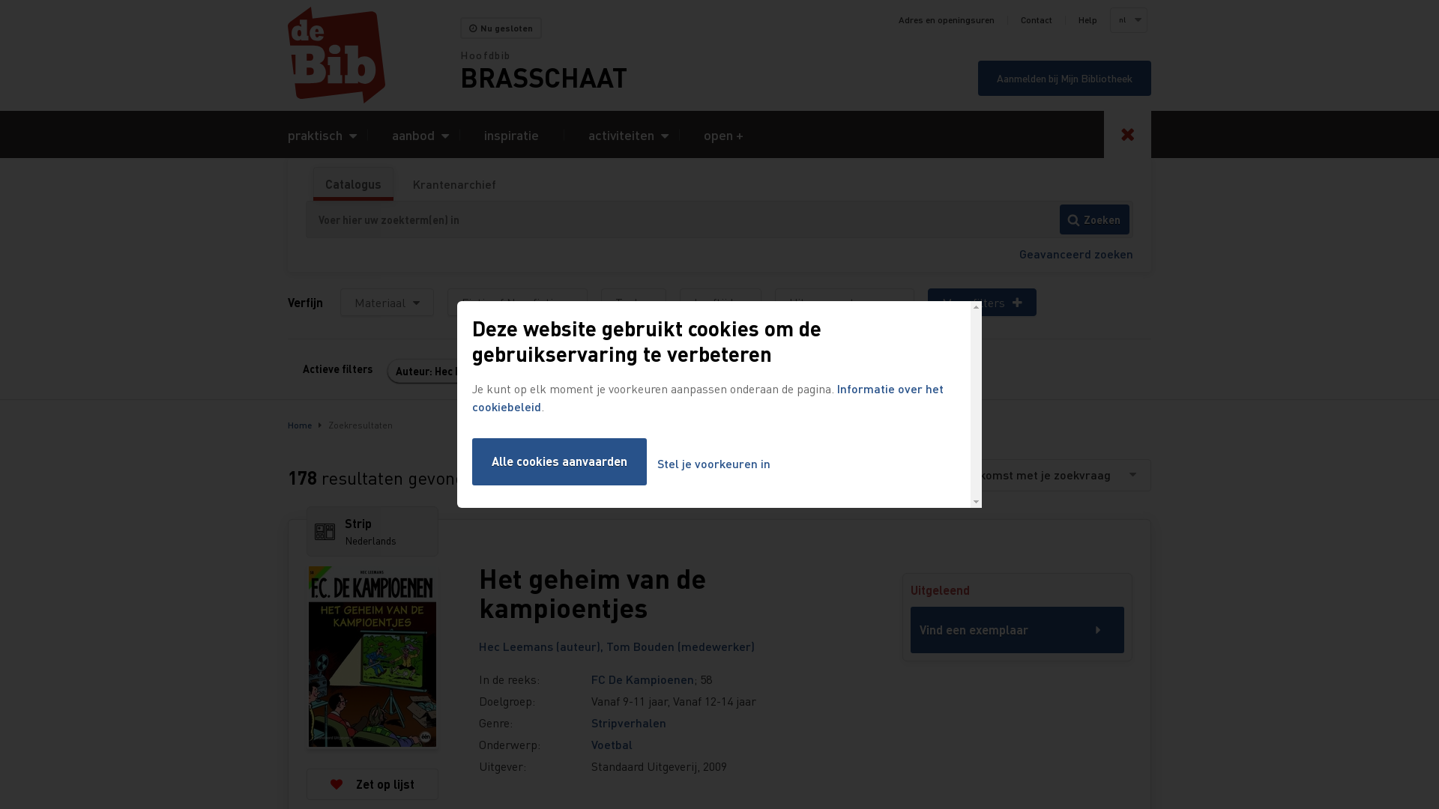 The width and height of the screenshot is (1439, 809). What do you see at coordinates (714, 464) in the screenshot?
I see `Stel je voorkeuren in` at bounding box center [714, 464].